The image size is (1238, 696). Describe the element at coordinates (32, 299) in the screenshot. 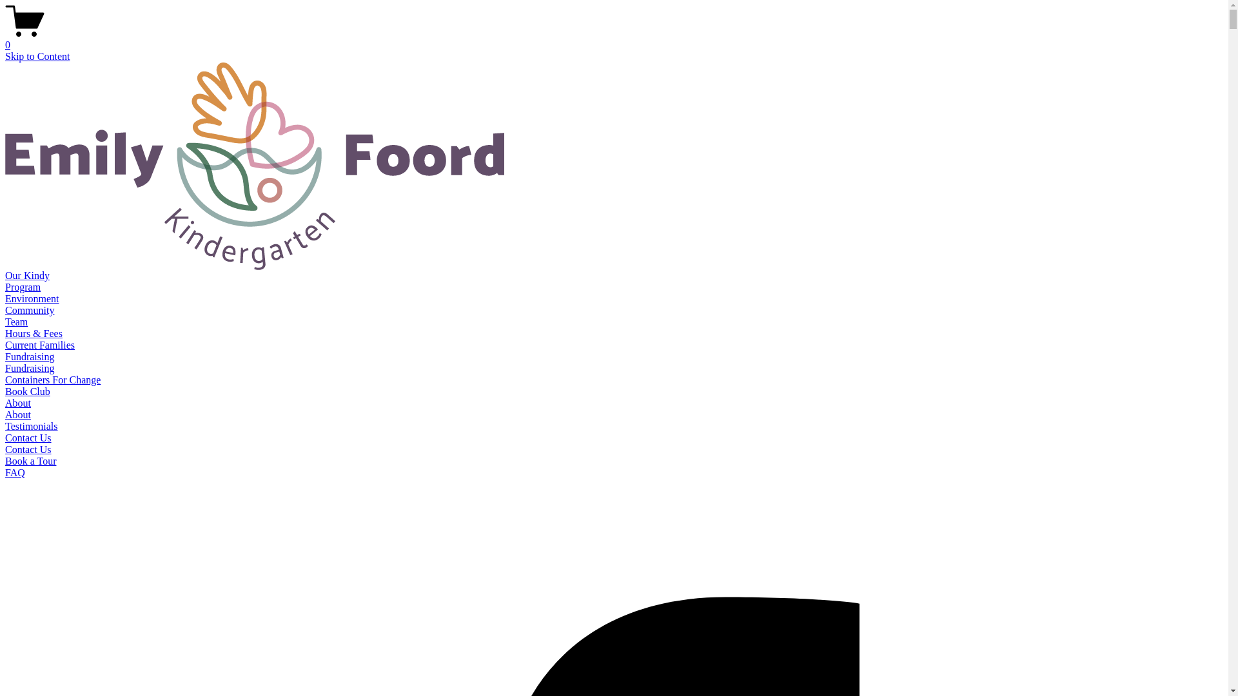

I see `Environment` at that location.